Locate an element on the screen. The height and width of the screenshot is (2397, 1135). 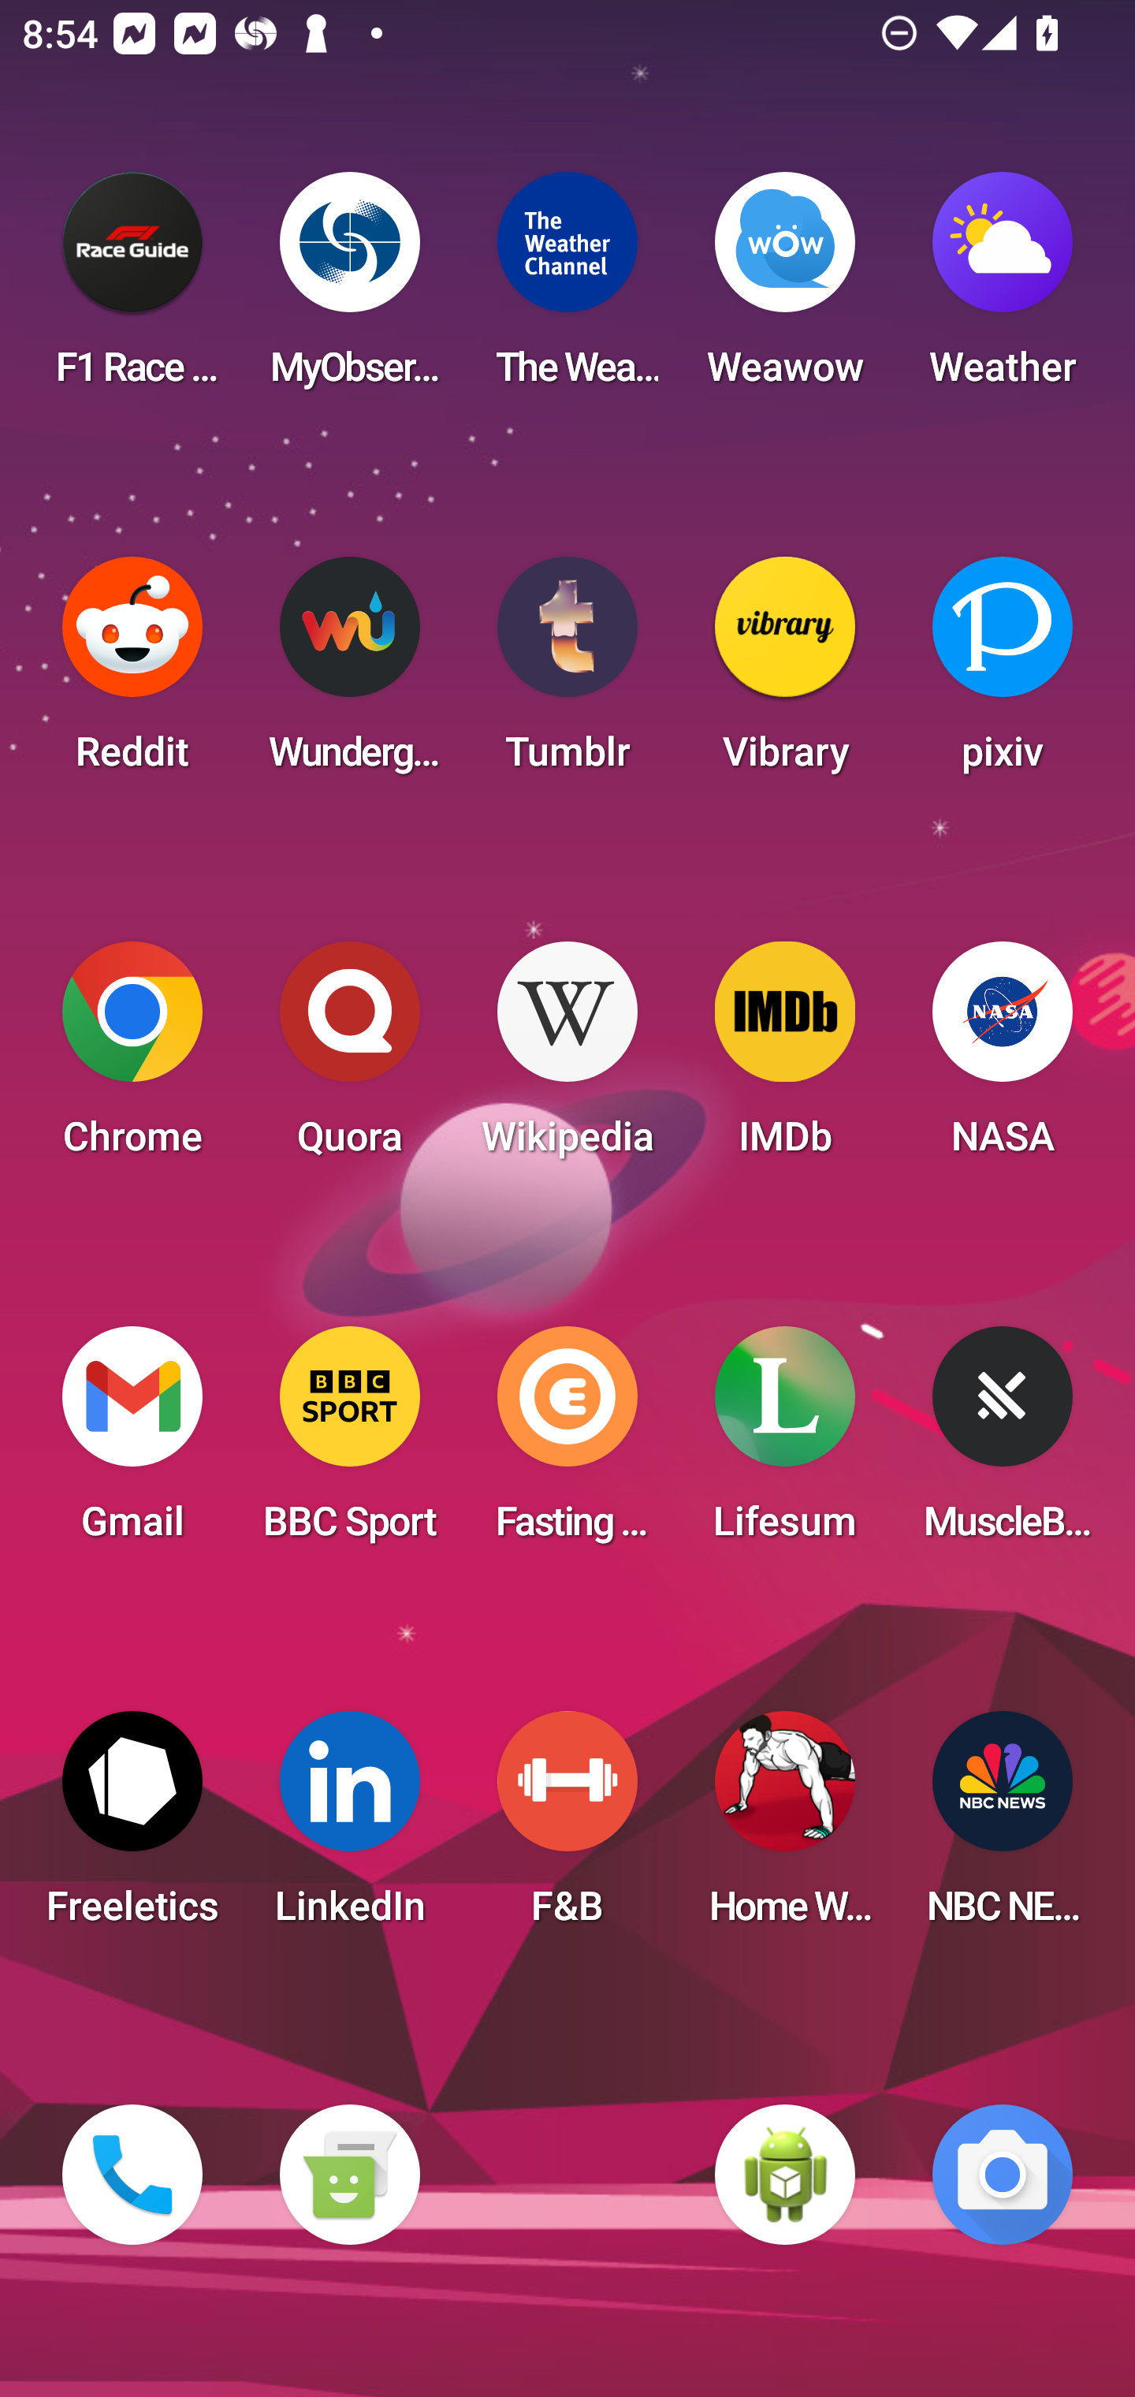
Wunderground is located at coordinates (349, 673).